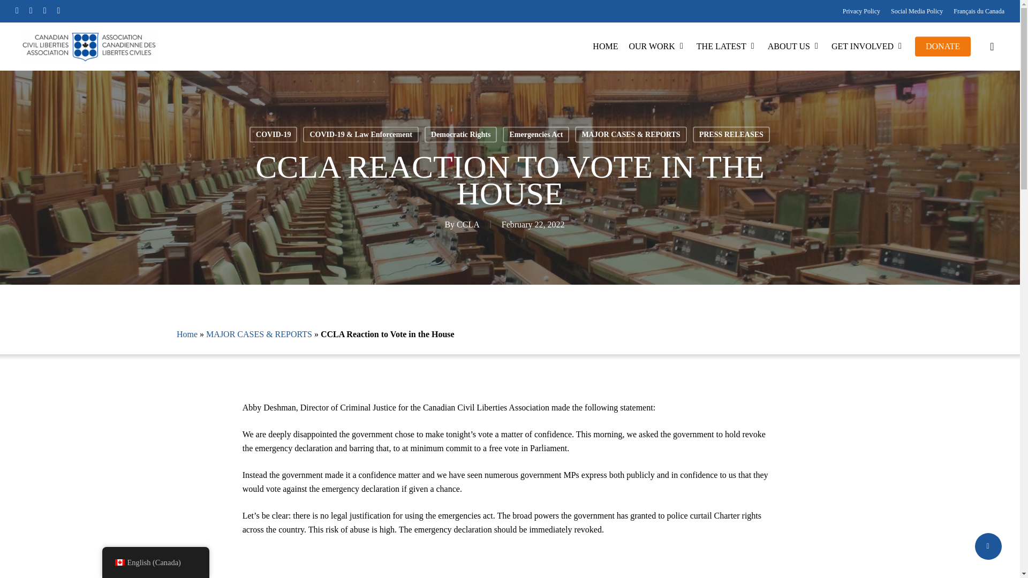  I want to click on Social Media Policy, so click(917, 11).